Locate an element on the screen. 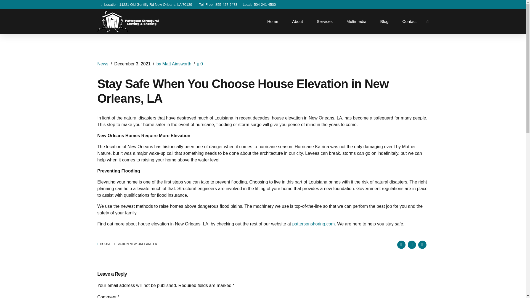 This screenshot has height=298, width=530. 0 is located at coordinates (200, 63).